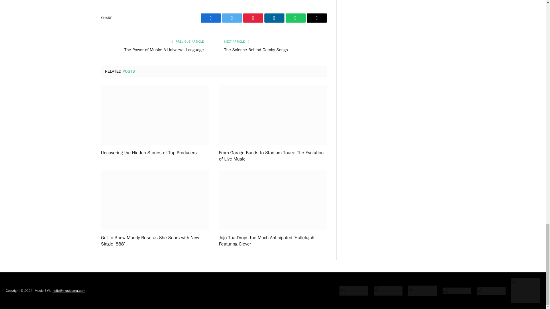  I want to click on Facebook, so click(210, 18).